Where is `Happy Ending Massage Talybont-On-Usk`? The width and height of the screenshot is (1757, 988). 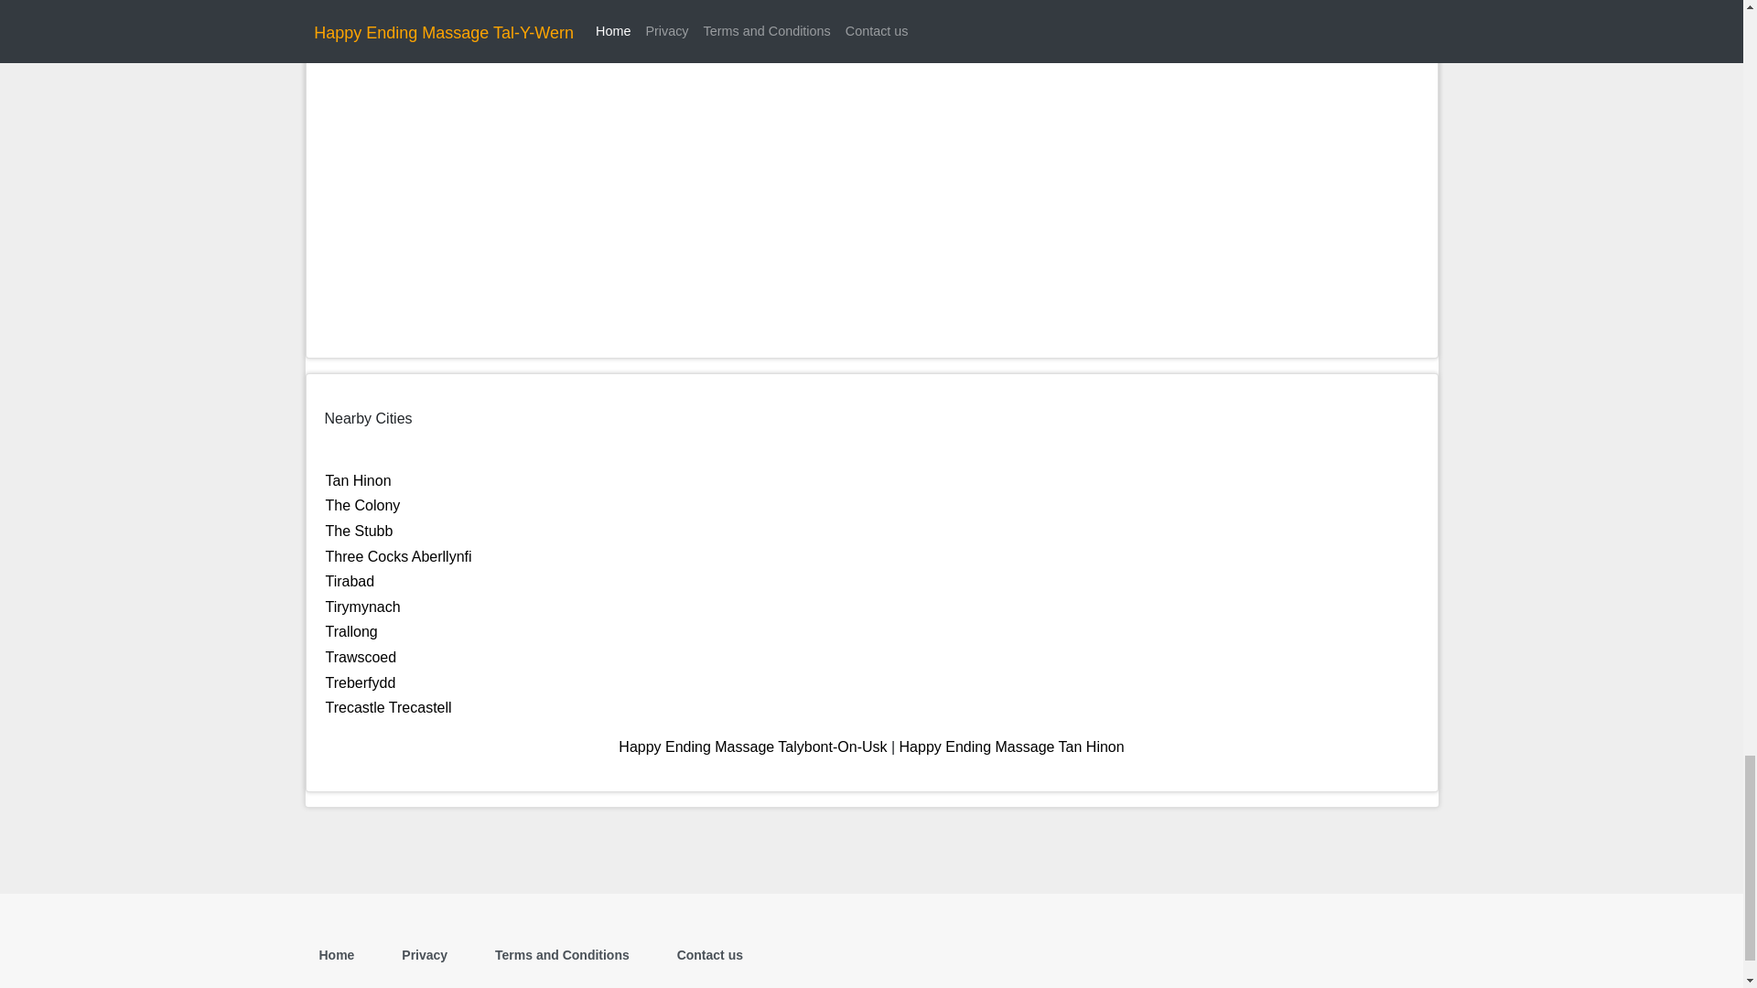
Happy Ending Massage Talybont-On-Usk is located at coordinates (752, 746).